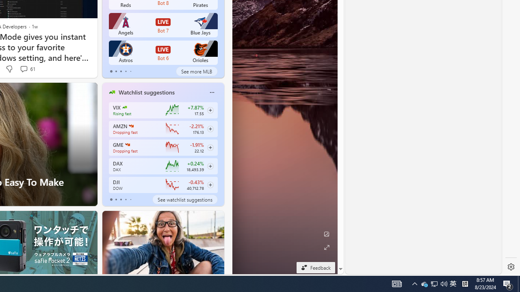 This screenshot has height=292, width=520. Describe the element at coordinates (27, 69) in the screenshot. I see `View comments 61 Comment` at that location.